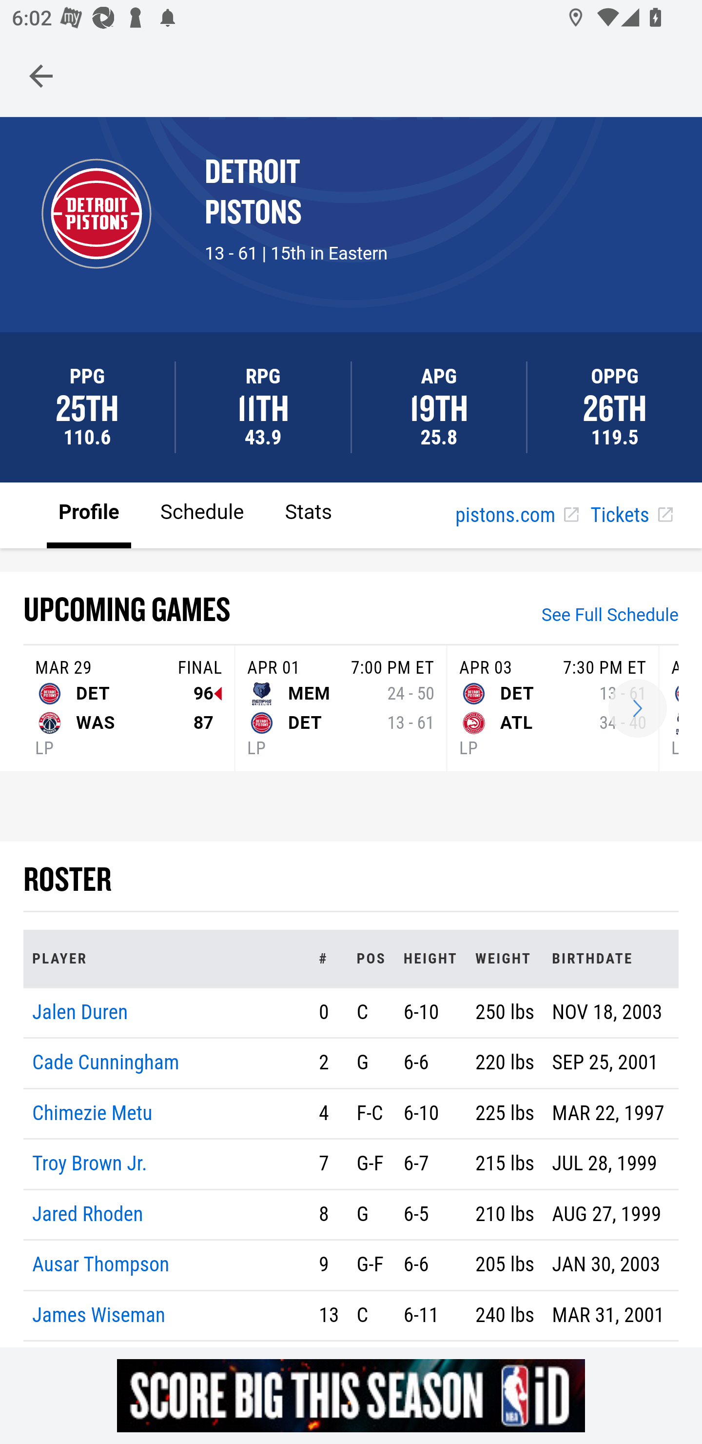 The image size is (702, 1444). Describe the element at coordinates (90, 1164) in the screenshot. I see `Troy Brown Jr.` at that location.